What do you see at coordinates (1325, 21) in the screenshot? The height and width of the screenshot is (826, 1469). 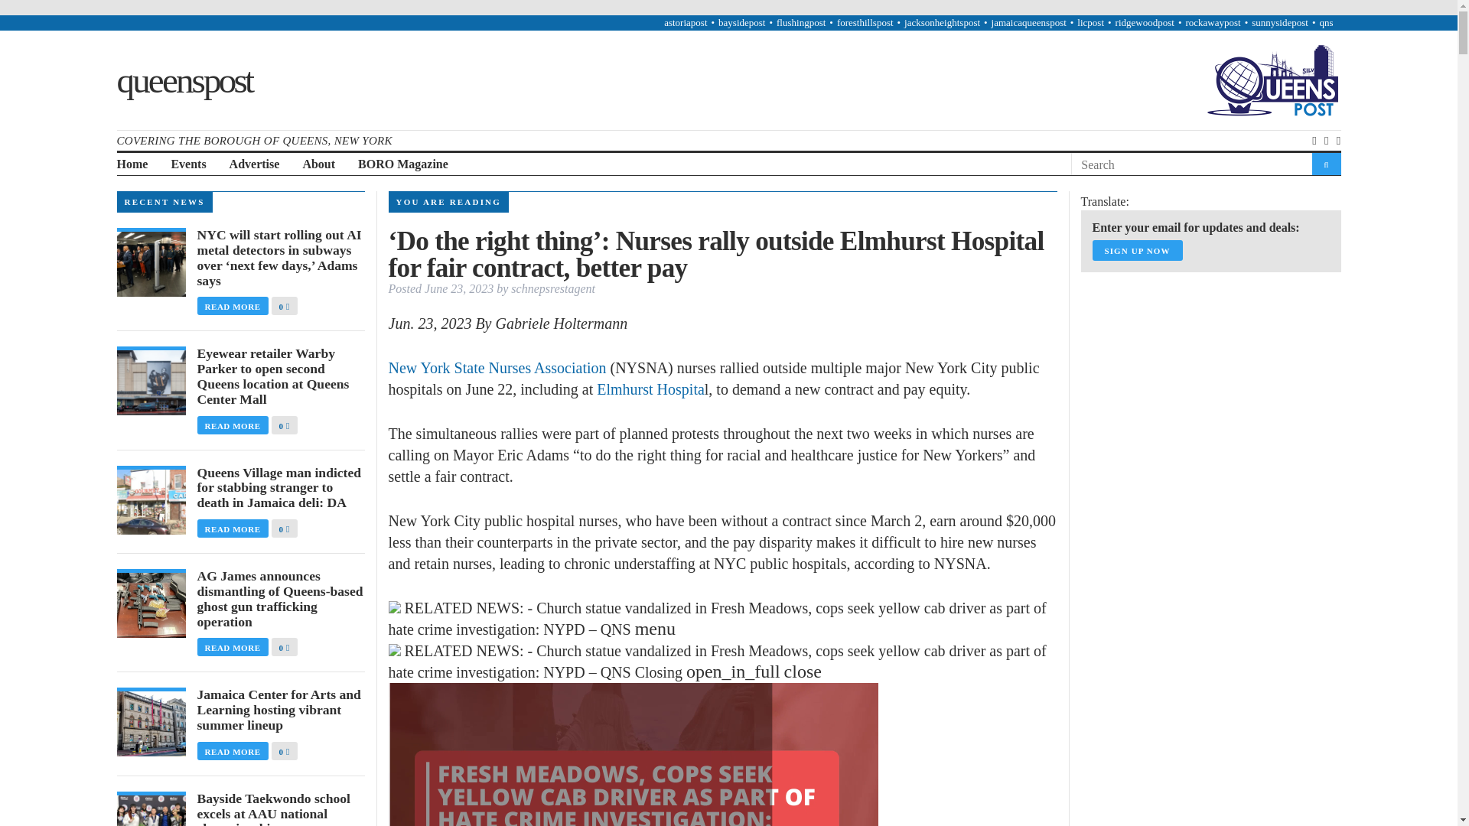 I see `qns` at bounding box center [1325, 21].